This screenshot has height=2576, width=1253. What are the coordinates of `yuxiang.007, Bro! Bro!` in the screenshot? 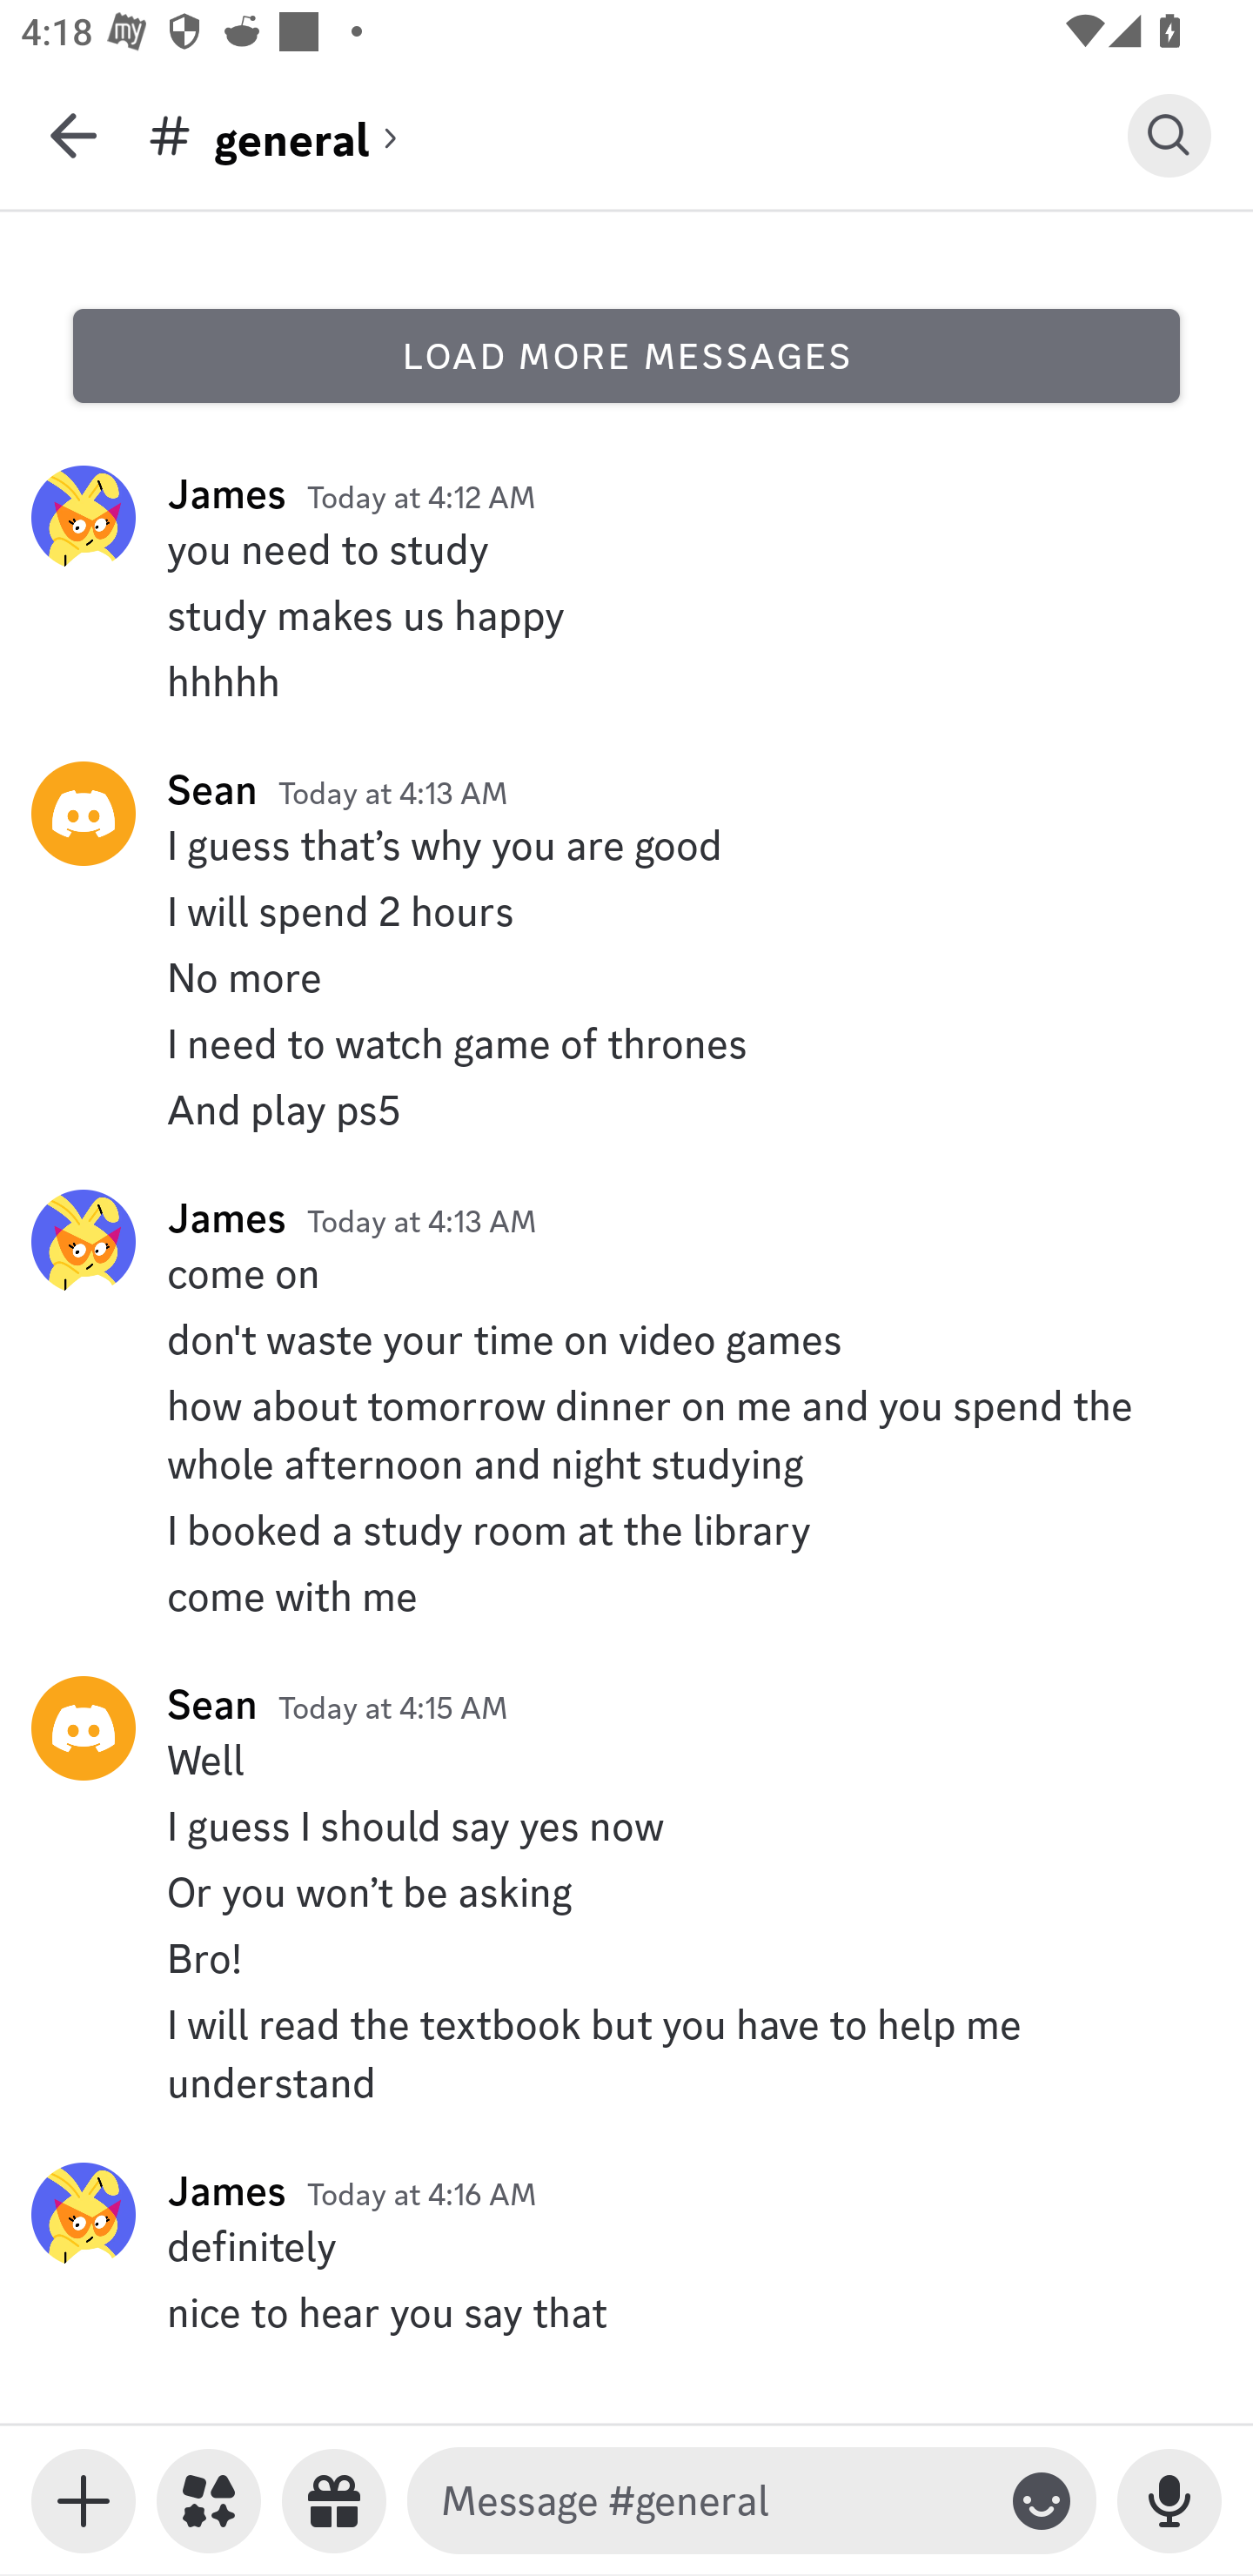 It's located at (626, 1958).